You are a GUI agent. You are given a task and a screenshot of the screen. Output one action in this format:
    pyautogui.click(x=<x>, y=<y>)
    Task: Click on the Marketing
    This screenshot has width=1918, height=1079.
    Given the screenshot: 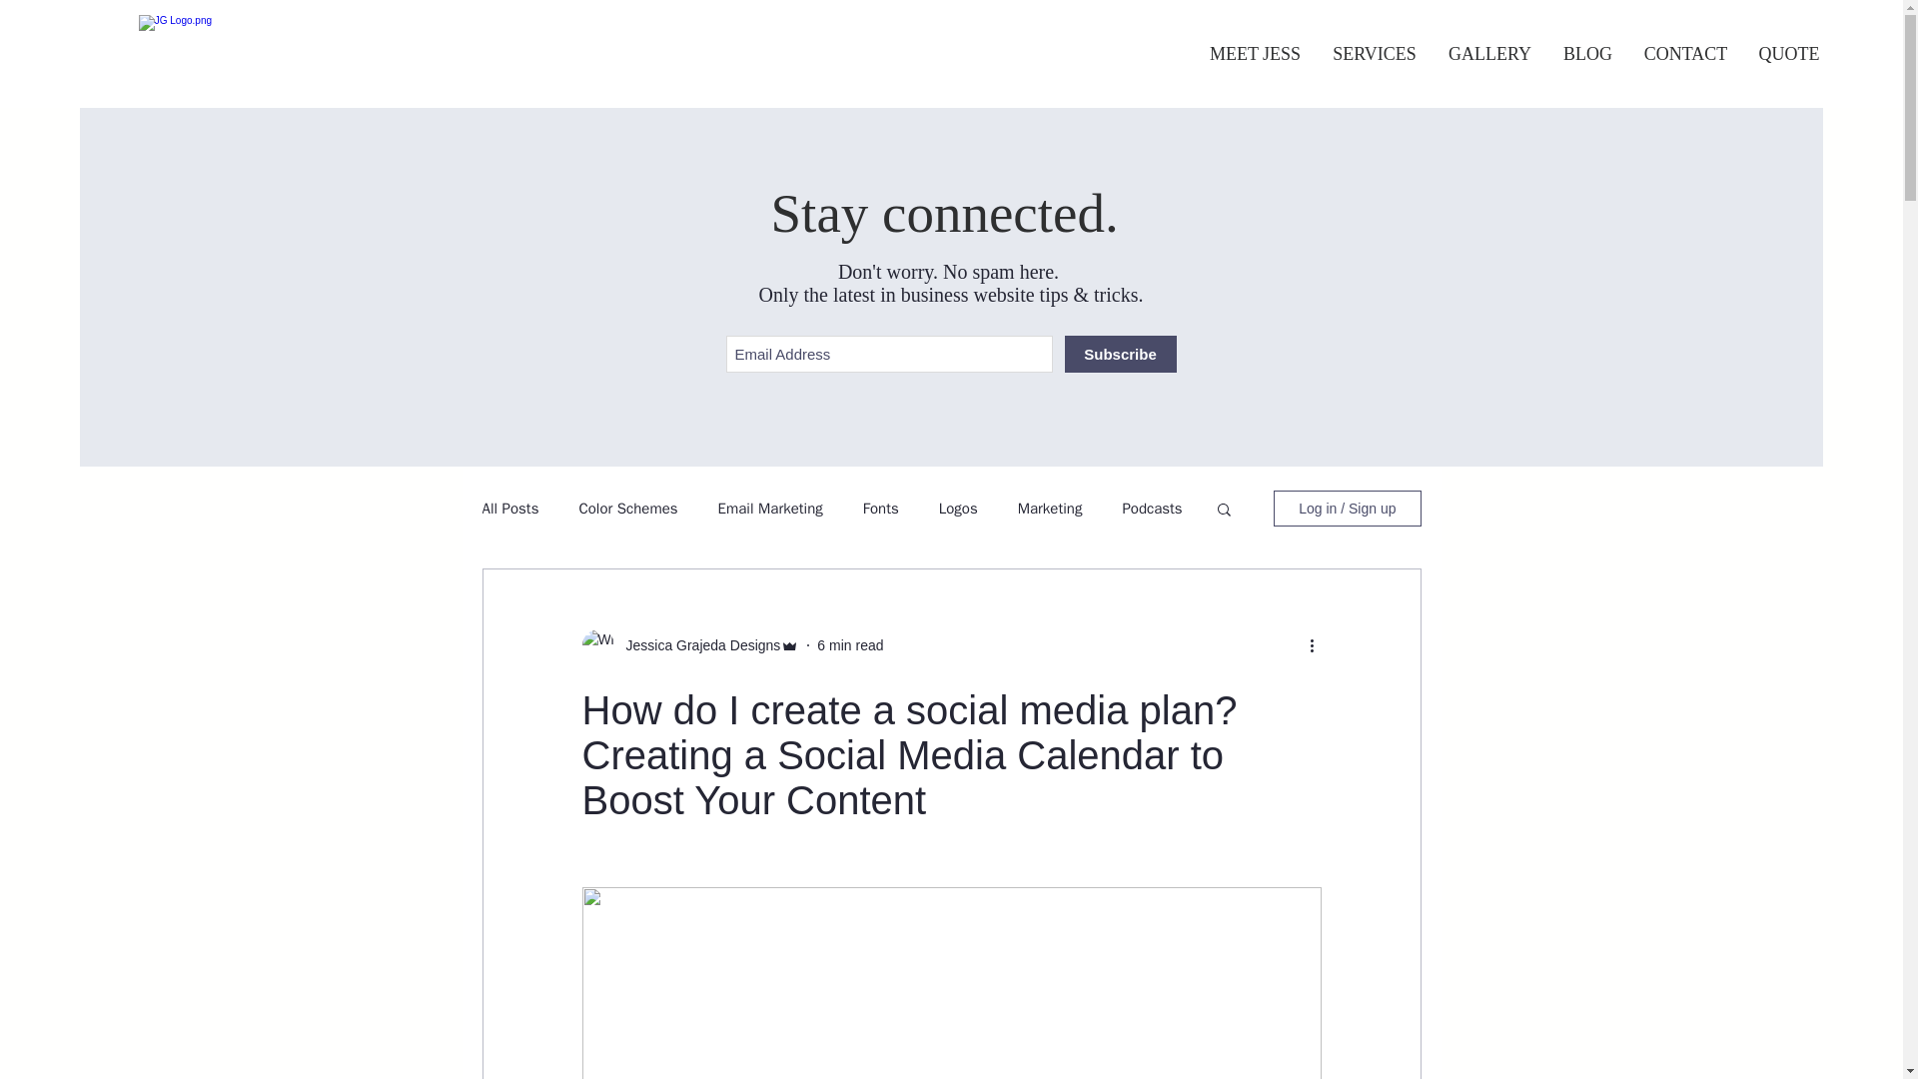 What is the action you would take?
    pyautogui.click(x=1051, y=510)
    